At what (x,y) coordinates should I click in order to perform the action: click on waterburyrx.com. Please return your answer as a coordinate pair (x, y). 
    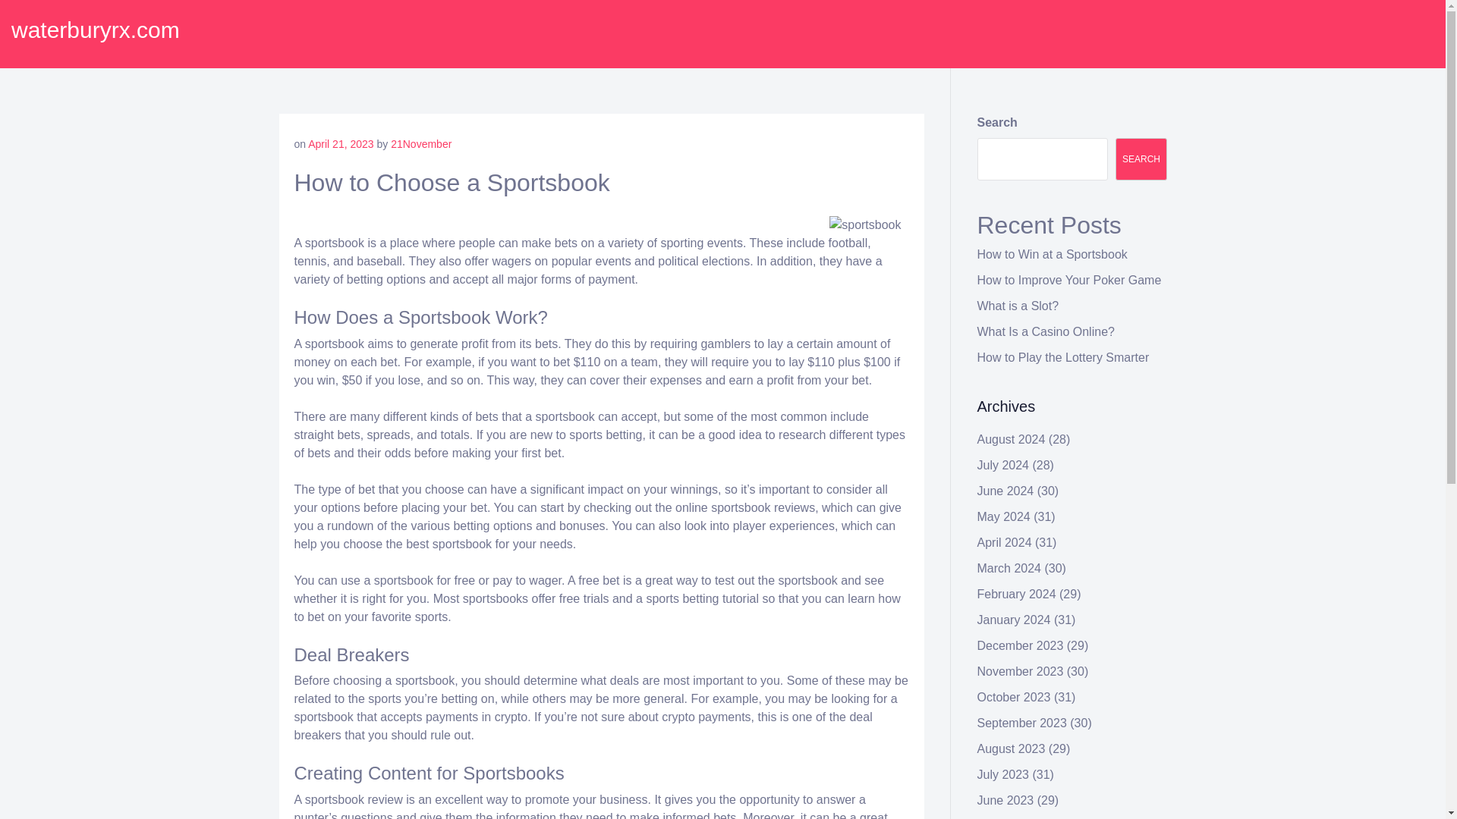
    Looking at the image, I should click on (96, 30).